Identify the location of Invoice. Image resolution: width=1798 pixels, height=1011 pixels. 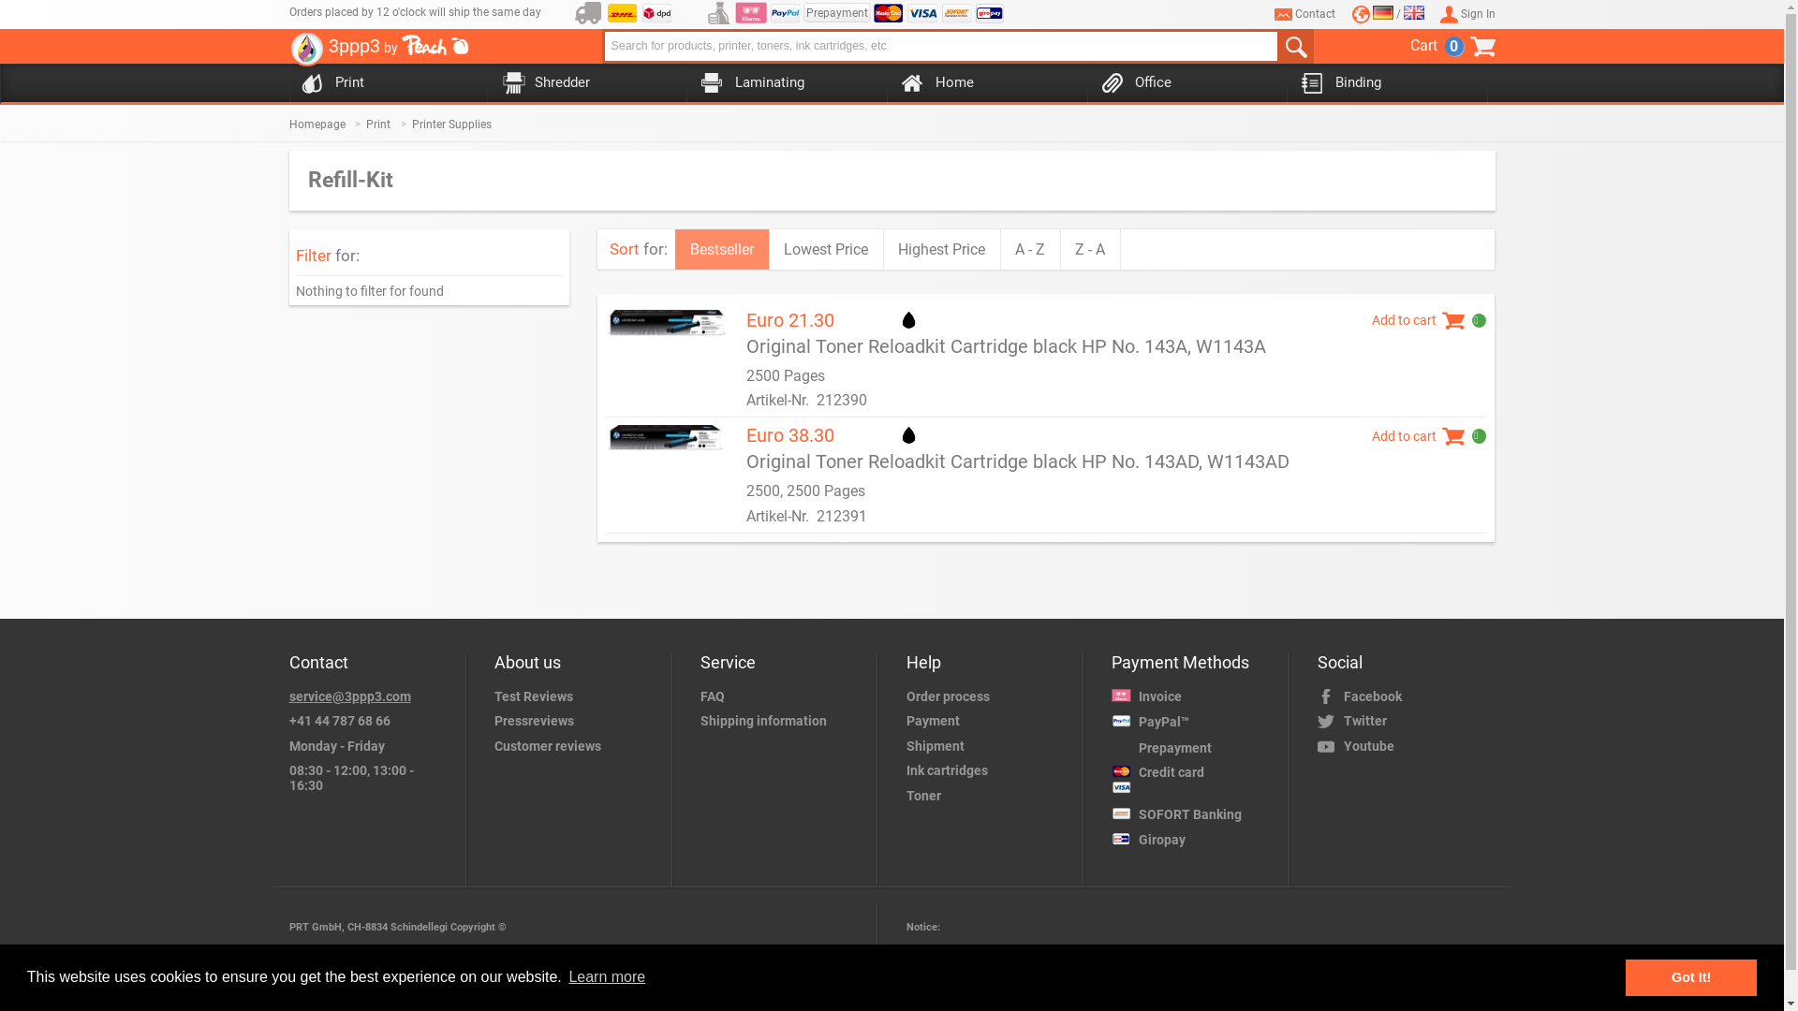
(751, 13).